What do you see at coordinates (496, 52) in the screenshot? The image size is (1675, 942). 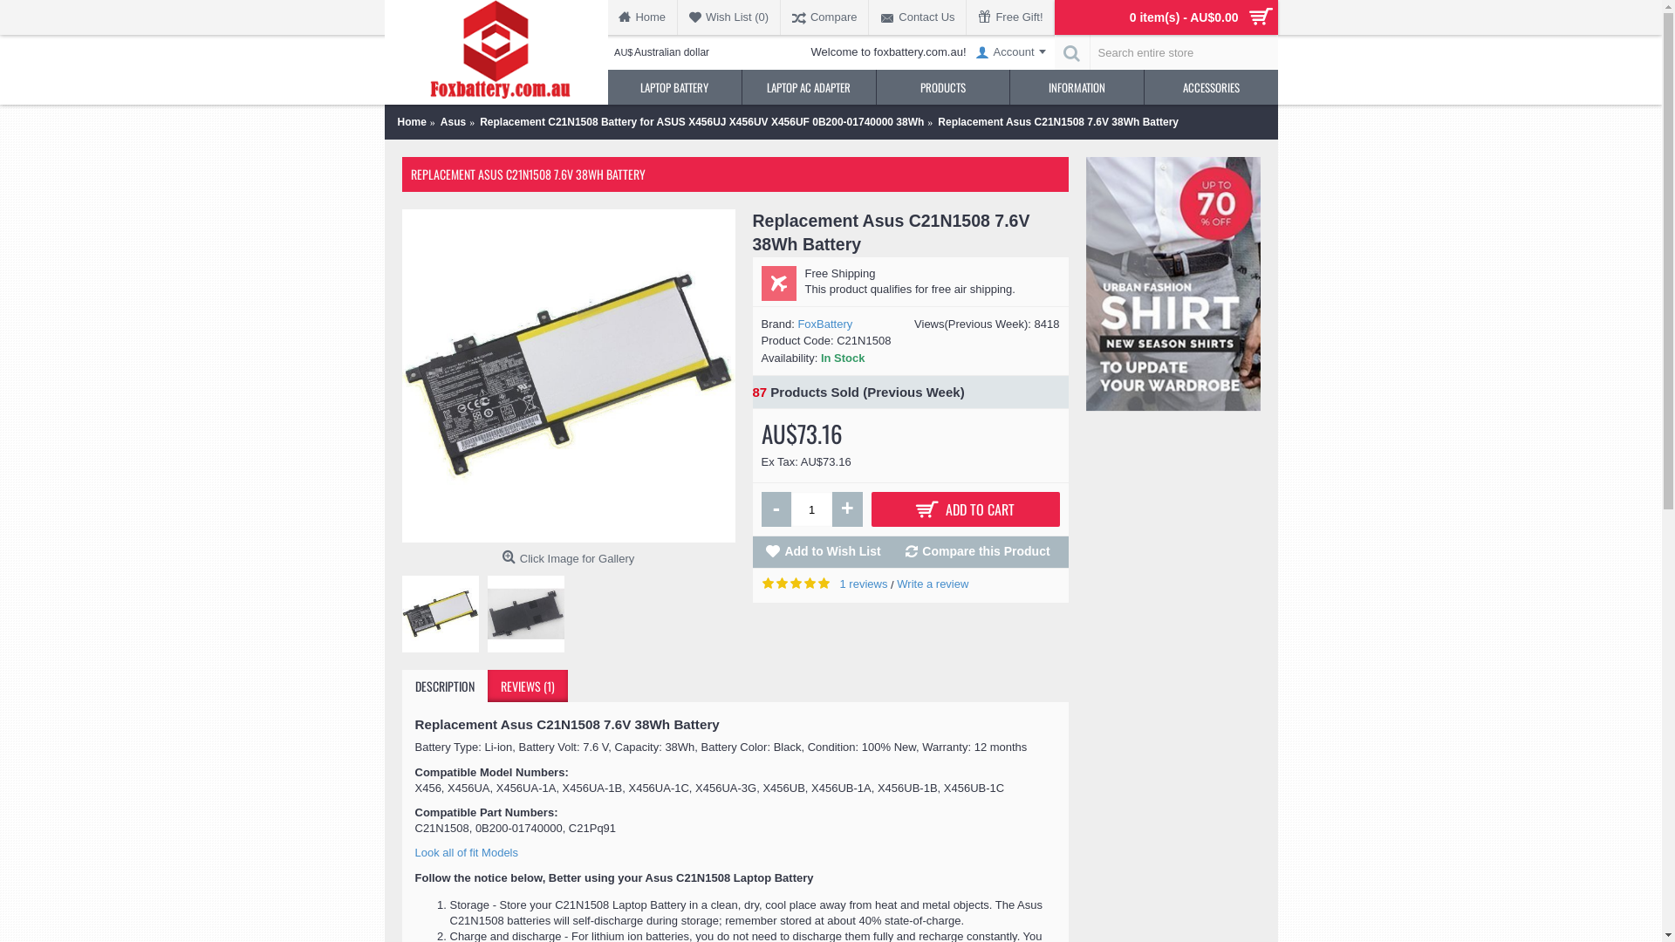 I see `FoxBattery ` at bounding box center [496, 52].